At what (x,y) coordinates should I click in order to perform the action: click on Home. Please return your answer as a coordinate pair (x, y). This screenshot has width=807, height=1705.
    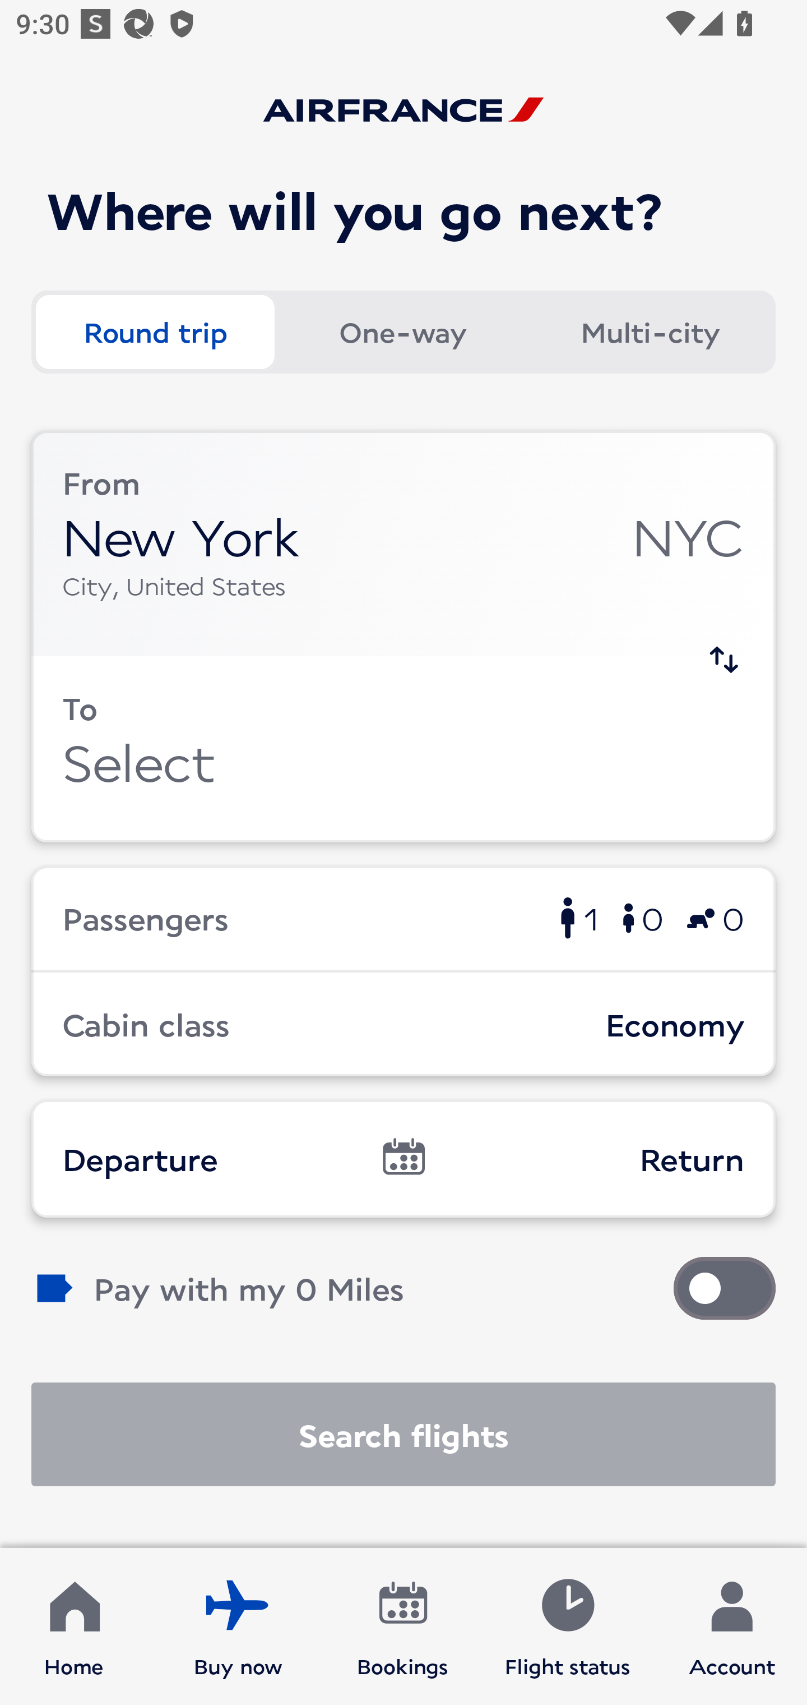
    Looking at the image, I should click on (74, 1626).